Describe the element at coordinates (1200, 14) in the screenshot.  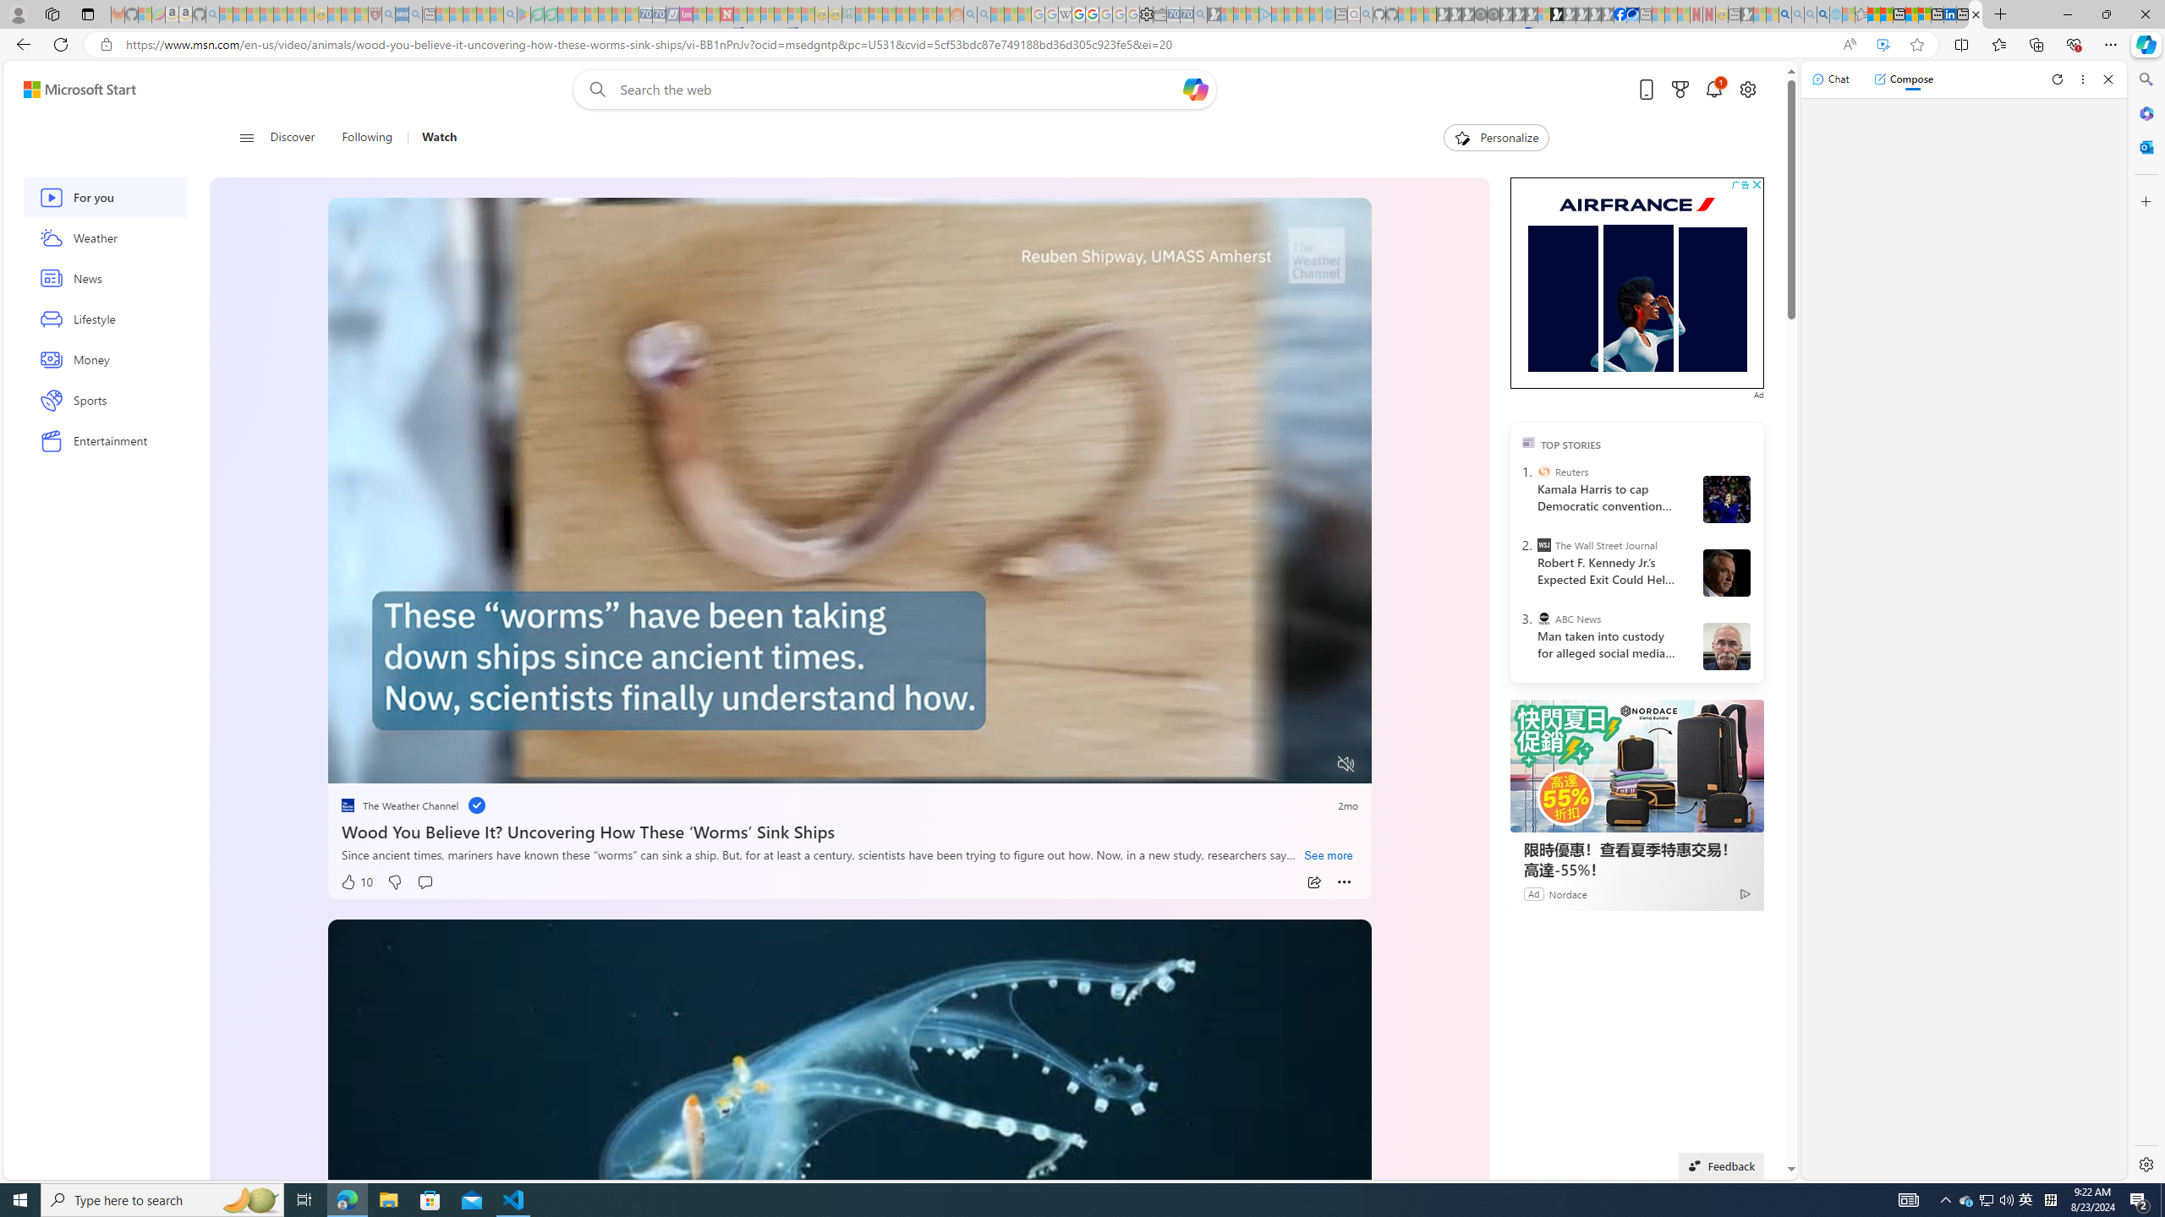
I see `Bing Real Estate - Home sales and rental listings - Sleeping` at that location.